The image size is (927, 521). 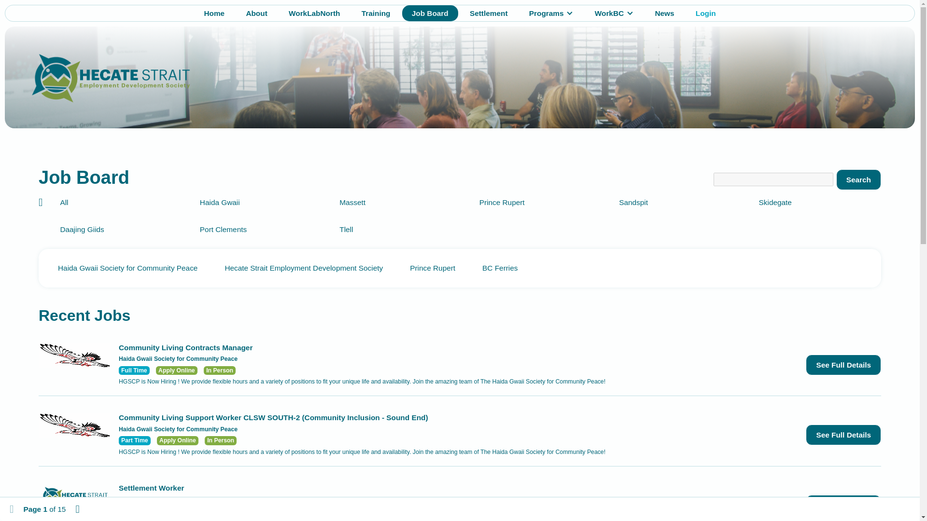 What do you see at coordinates (396, 202) in the screenshot?
I see `Massett` at bounding box center [396, 202].